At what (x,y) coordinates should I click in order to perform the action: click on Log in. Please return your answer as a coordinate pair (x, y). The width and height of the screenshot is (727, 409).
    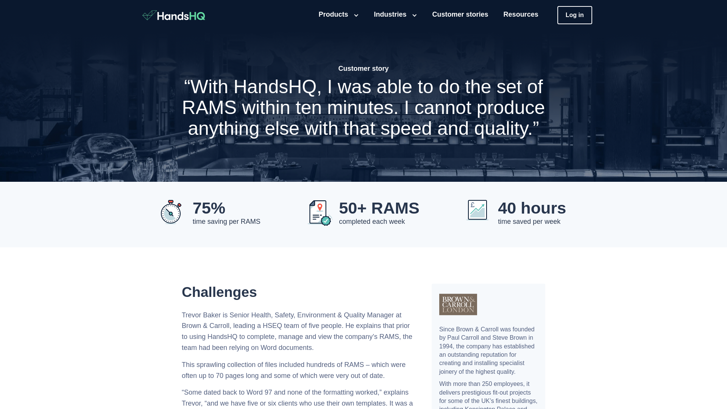
    Looking at the image, I should click on (575, 15).